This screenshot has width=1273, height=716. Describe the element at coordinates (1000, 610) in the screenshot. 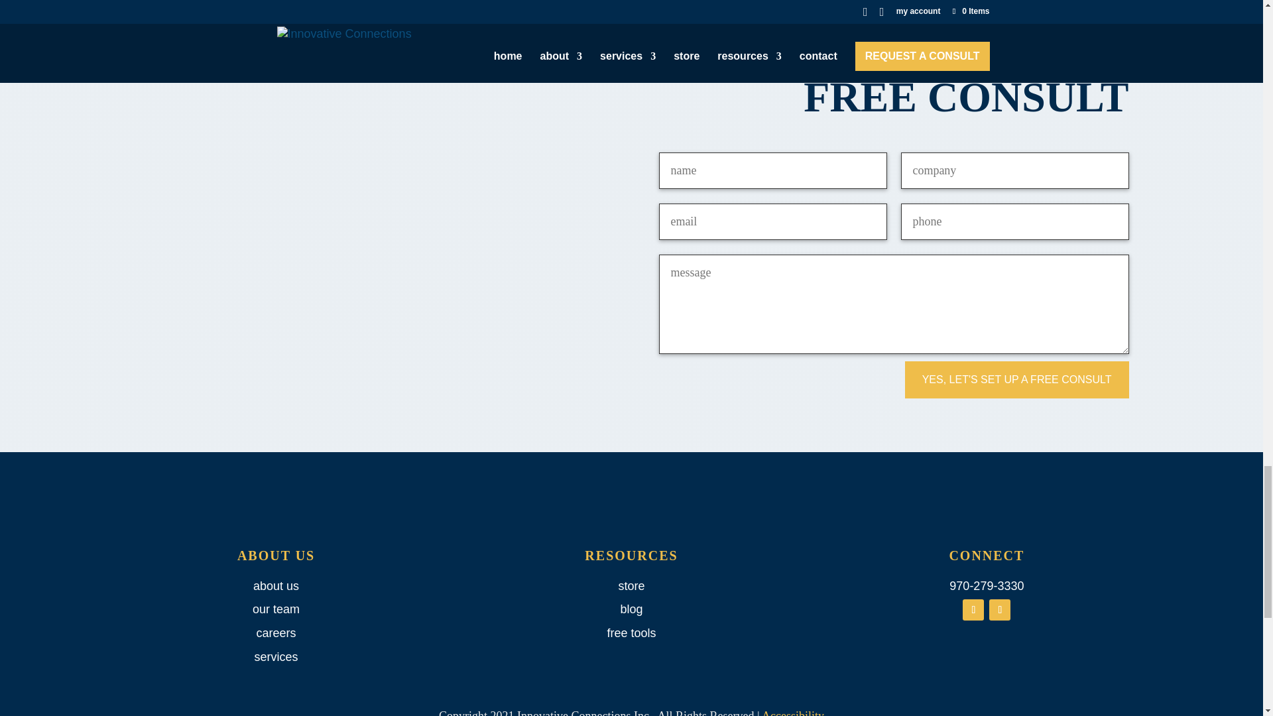

I see `Follow on LinkedIn` at that location.